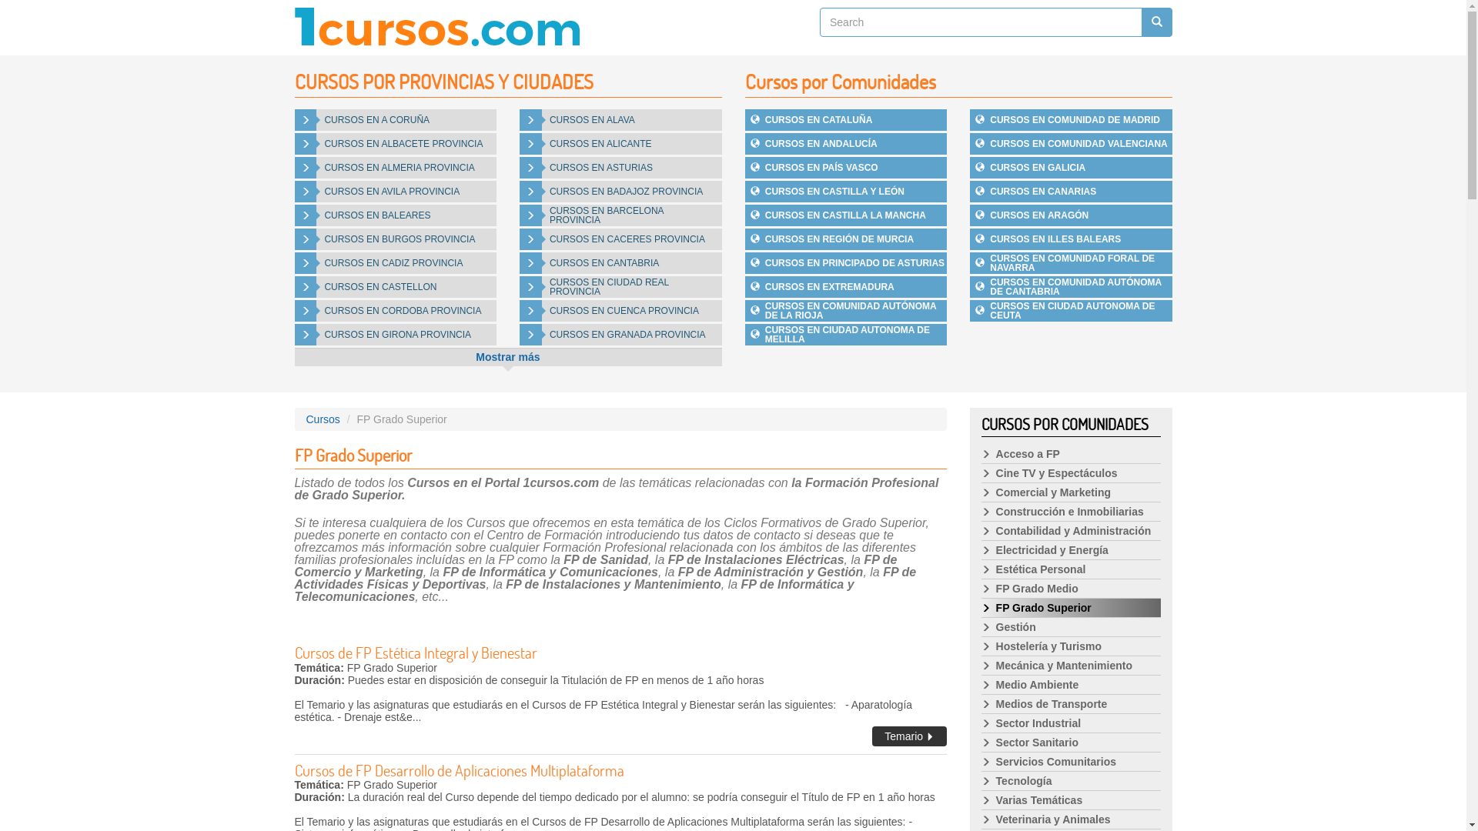  Describe the element at coordinates (1072, 192) in the screenshot. I see `CURSOS EN CANARIAS` at that location.